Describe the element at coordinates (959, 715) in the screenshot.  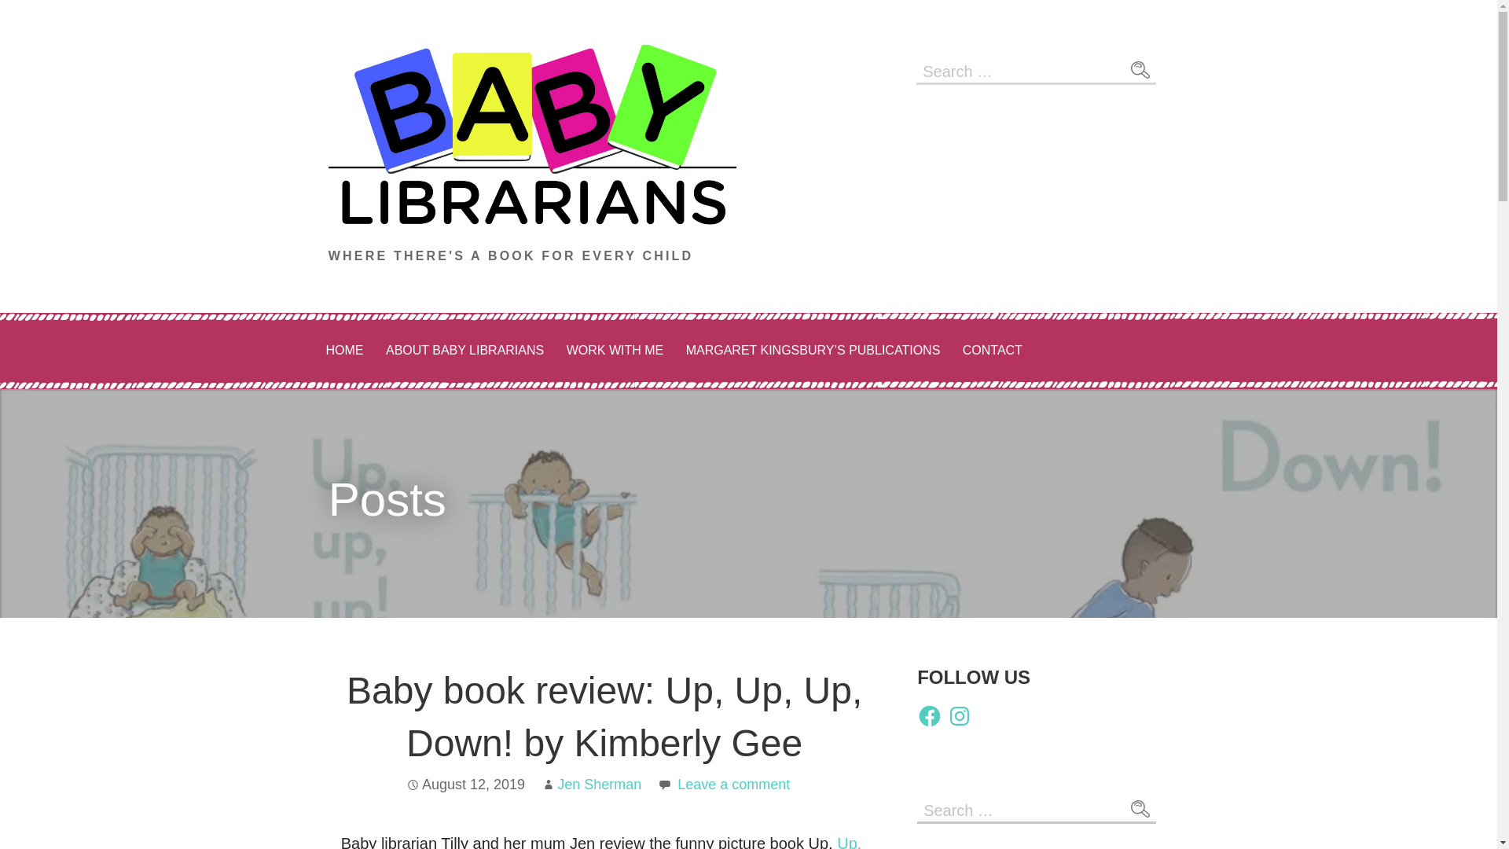
I see `Instagram` at that location.